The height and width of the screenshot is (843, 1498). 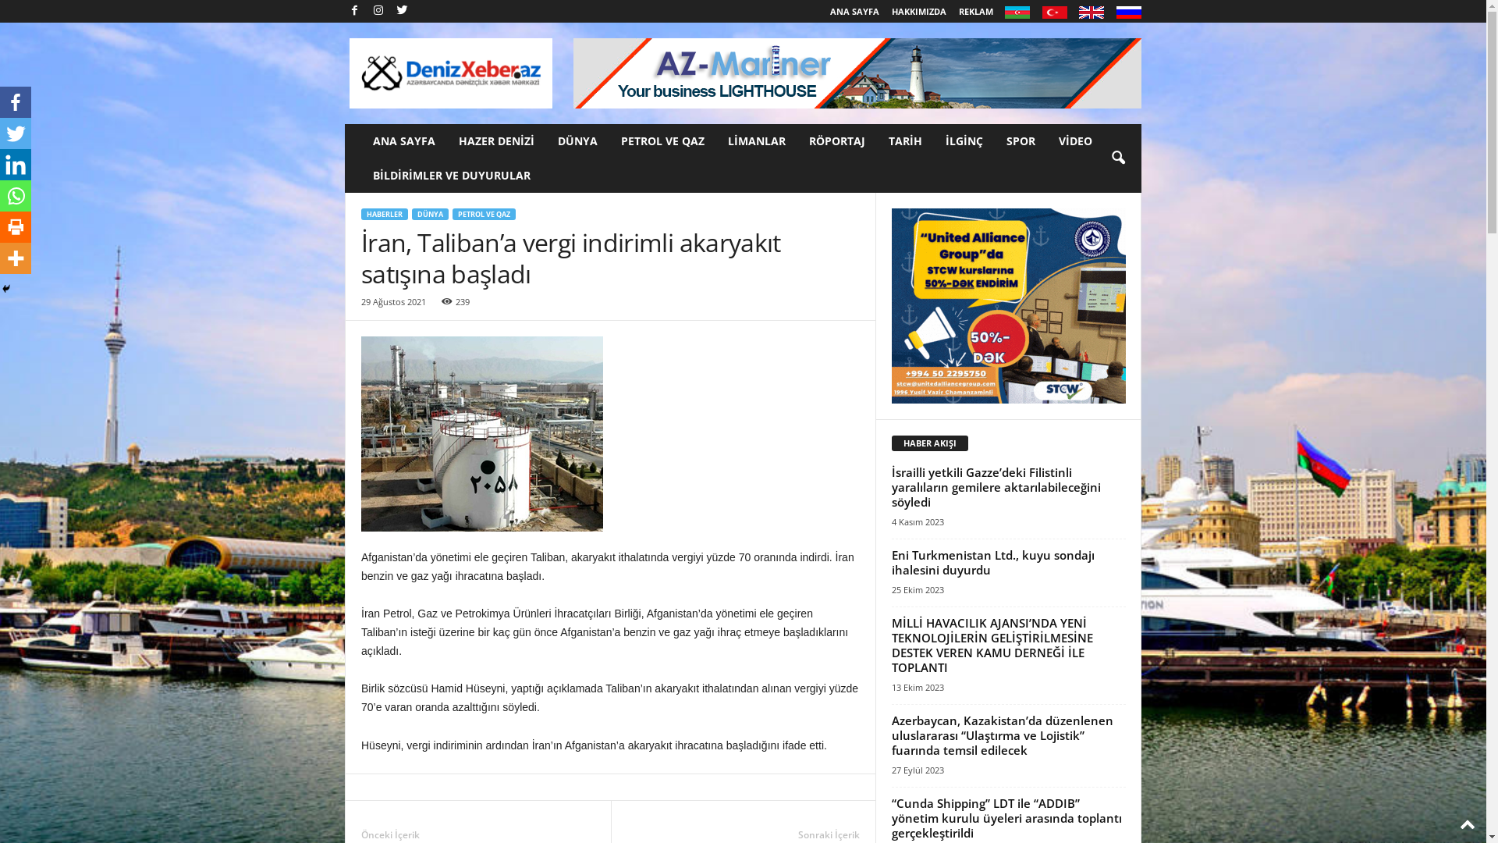 I want to click on BILDIRIMLER VE DUYURULAR, so click(x=452, y=176).